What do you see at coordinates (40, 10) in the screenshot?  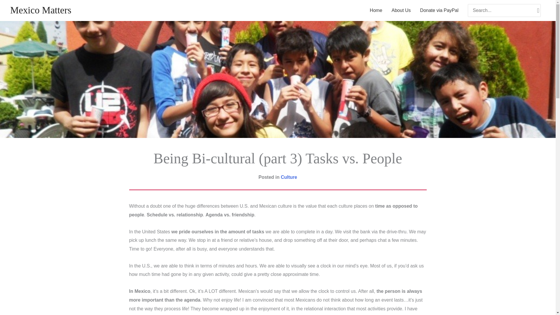 I see `Mexico Matters` at bounding box center [40, 10].